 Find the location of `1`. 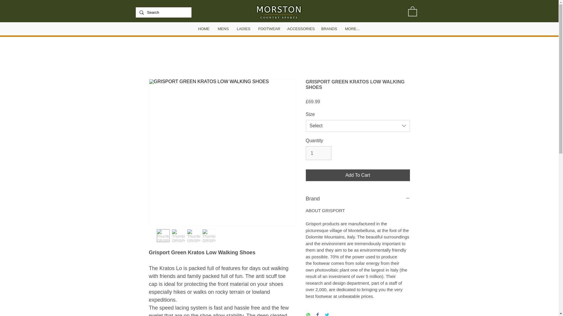

1 is located at coordinates (318, 153).